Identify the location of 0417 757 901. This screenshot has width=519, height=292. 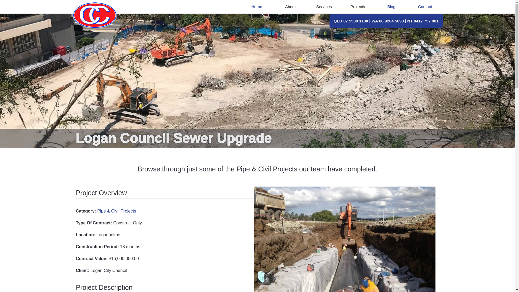
(426, 21).